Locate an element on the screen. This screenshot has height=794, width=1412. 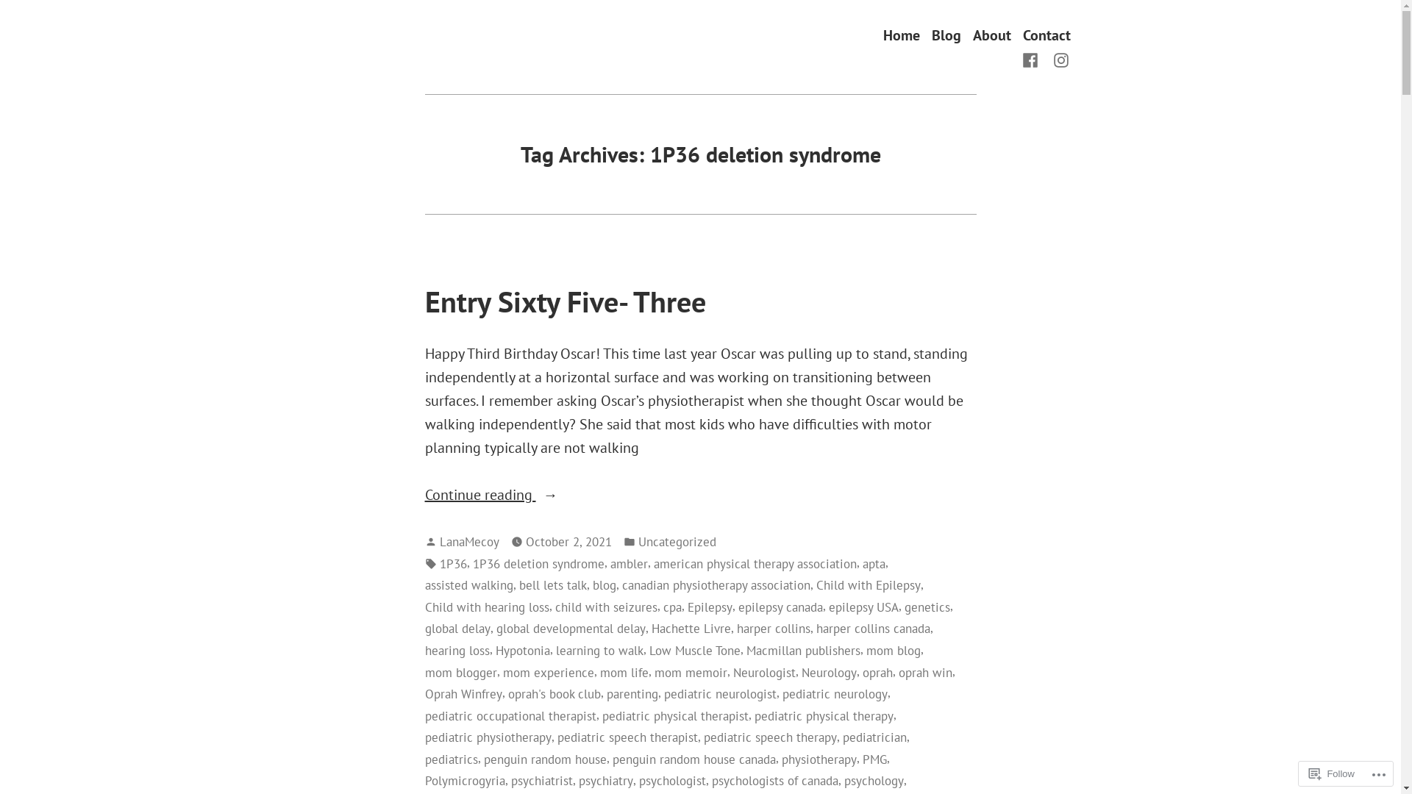
PMG is located at coordinates (874, 759).